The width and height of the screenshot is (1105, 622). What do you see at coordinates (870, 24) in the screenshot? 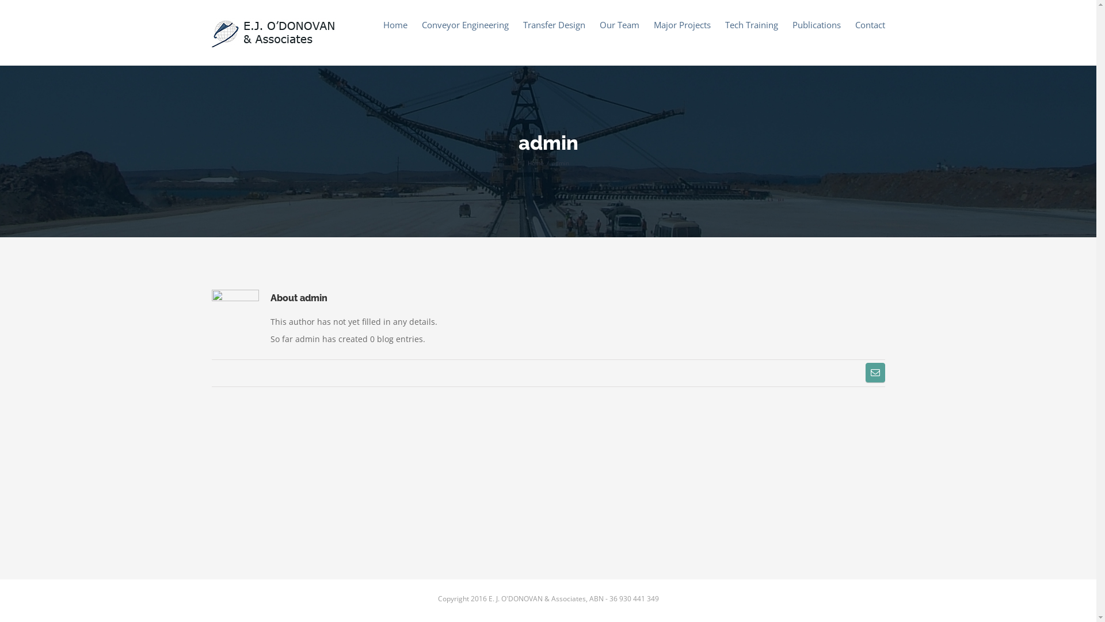
I see `Contact` at bounding box center [870, 24].